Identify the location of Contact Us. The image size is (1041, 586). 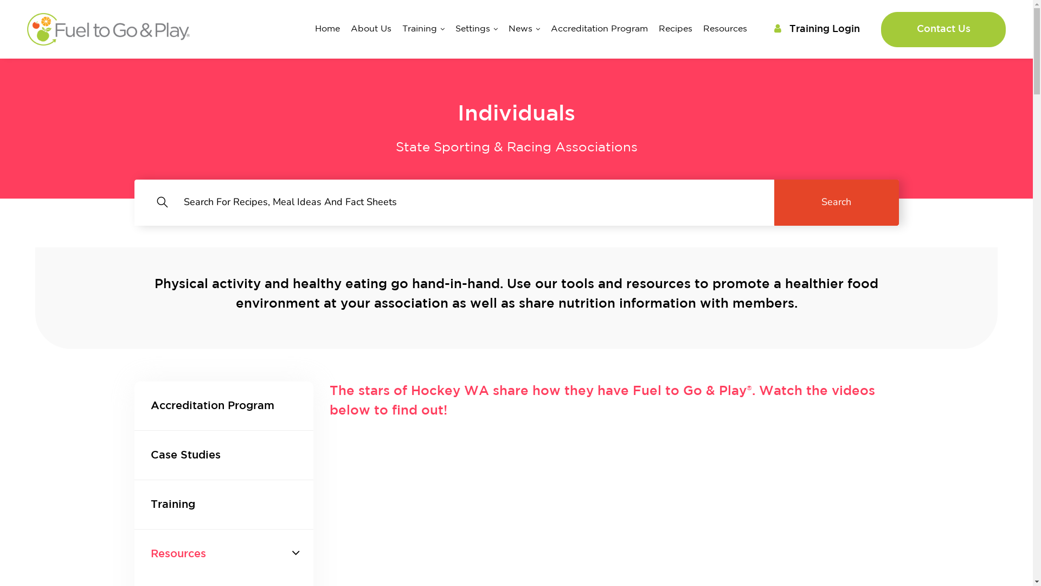
(943, 29).